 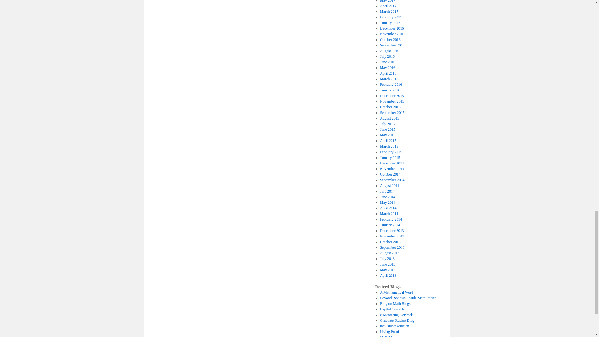 What do you see at coordinates (407, 298) in the screenshot?
I see `Beyond Reviews: Inside MathSciNet` at bounding box center [407, 298].